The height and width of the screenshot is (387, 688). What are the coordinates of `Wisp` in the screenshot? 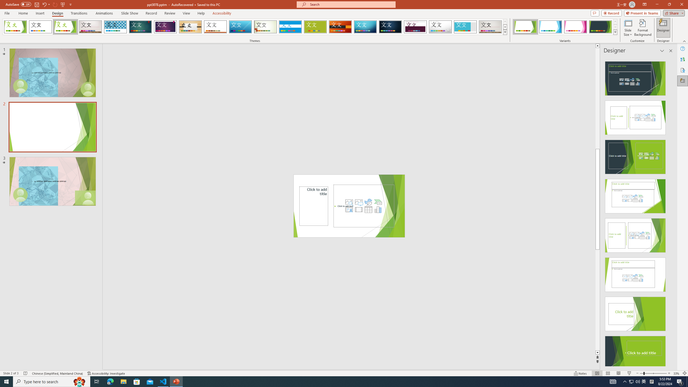 It's located at (266, 27).